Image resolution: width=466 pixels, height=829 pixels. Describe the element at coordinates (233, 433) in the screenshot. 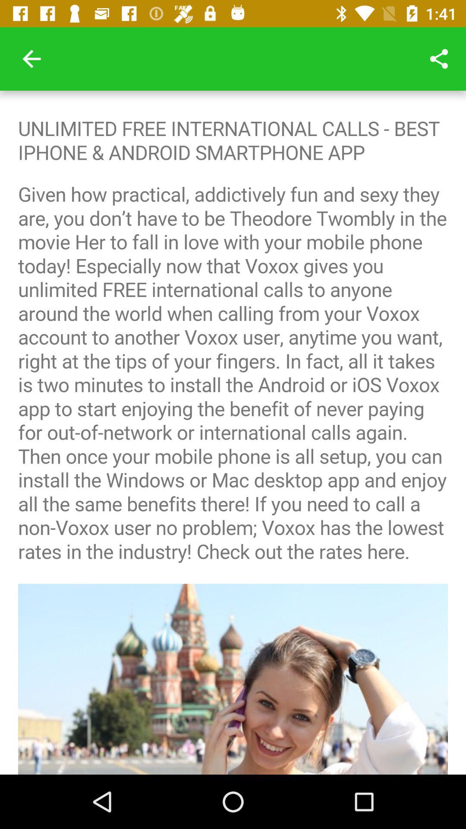

I see `description` at that location.